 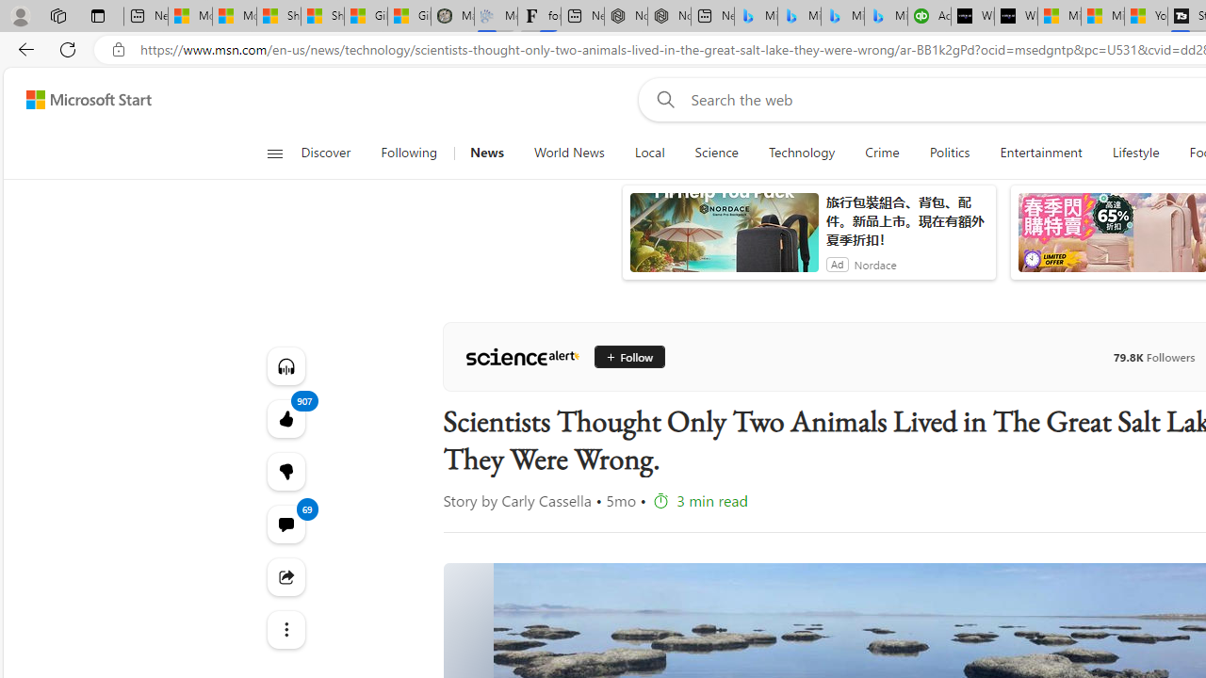 I want to click on Nordace - #1 Japanese Best-Seller - Siena Smart Backpack, so click(x=669, y=17).